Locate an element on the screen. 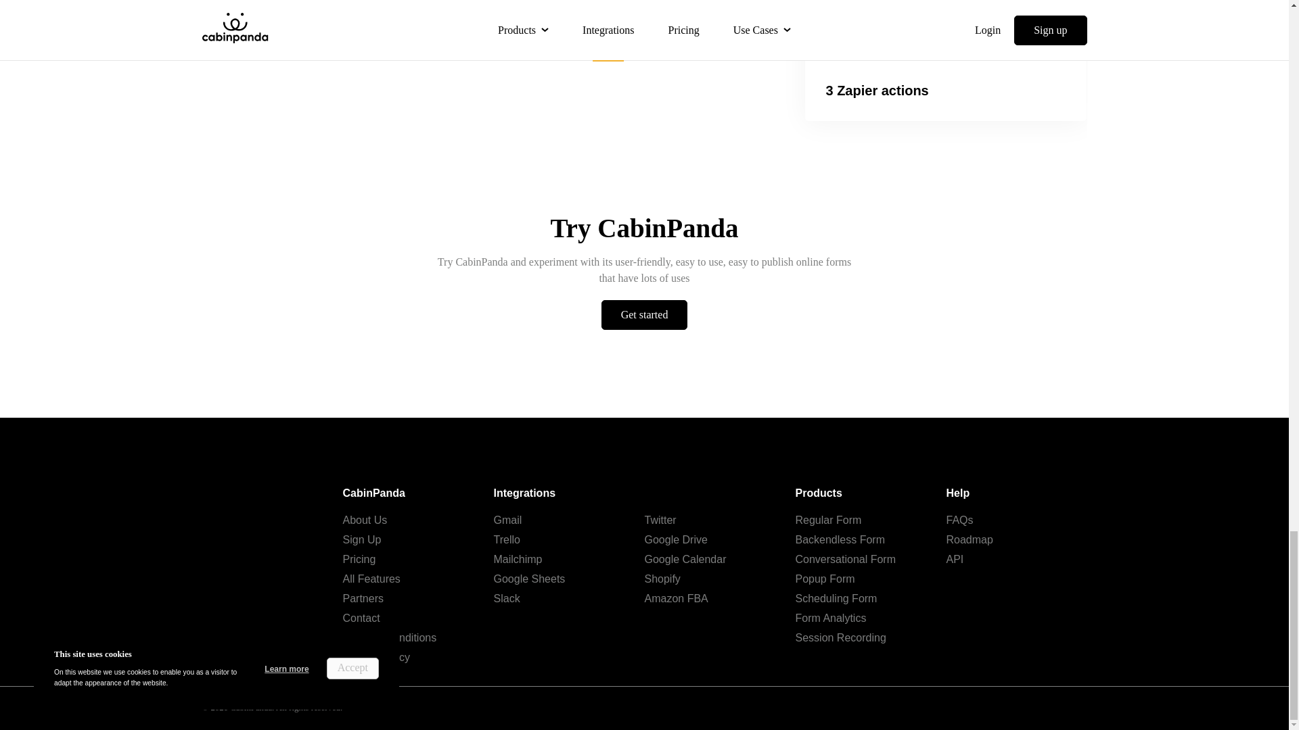 This screenshot has width=1299, height=730. Sign Up is located at coordinates (361, 539).